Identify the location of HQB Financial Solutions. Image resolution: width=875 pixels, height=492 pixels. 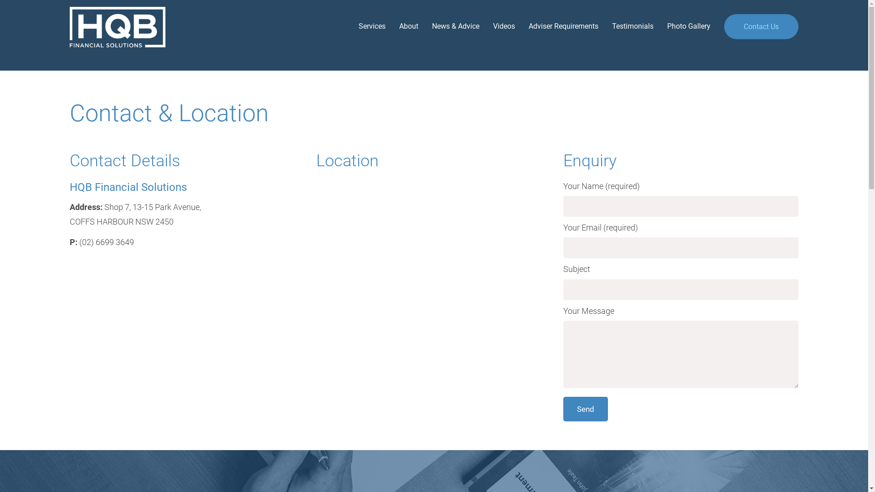
(125, 27).